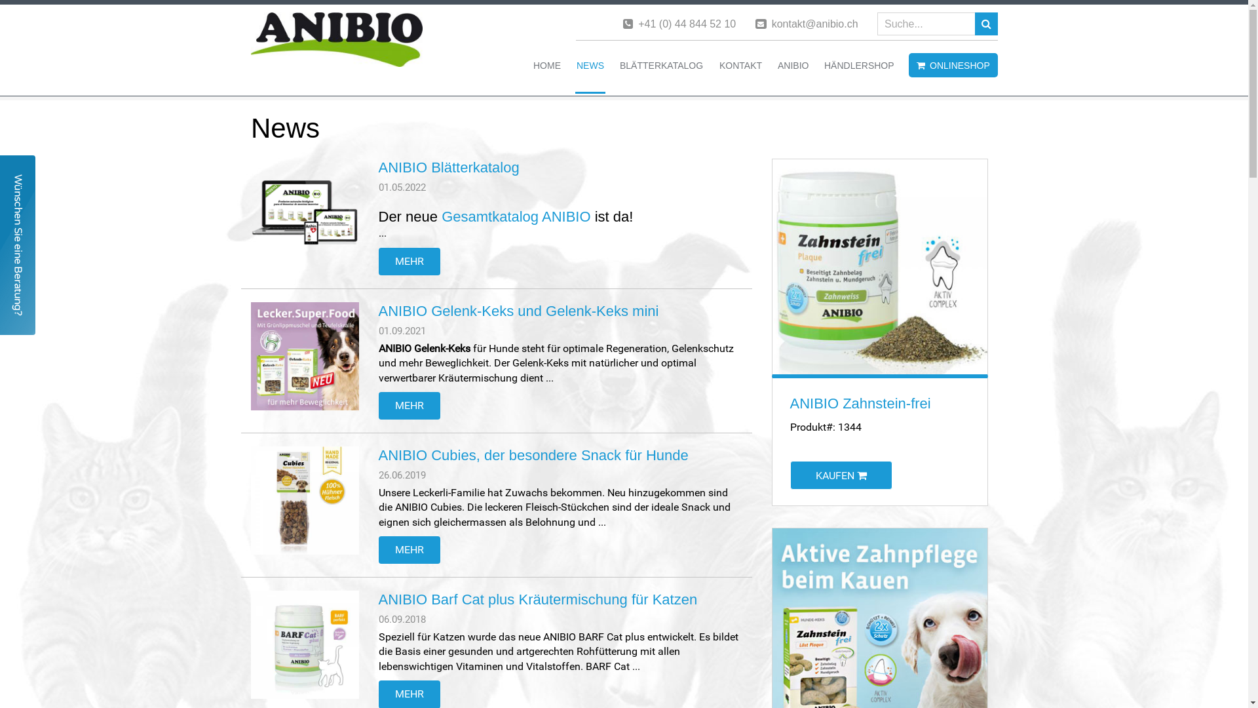  Describe the element at coordinates (519, 311) in the screenshot. I see `ANIBIO Gelenk-Keks und Gelenk-Keks mini` at that location.